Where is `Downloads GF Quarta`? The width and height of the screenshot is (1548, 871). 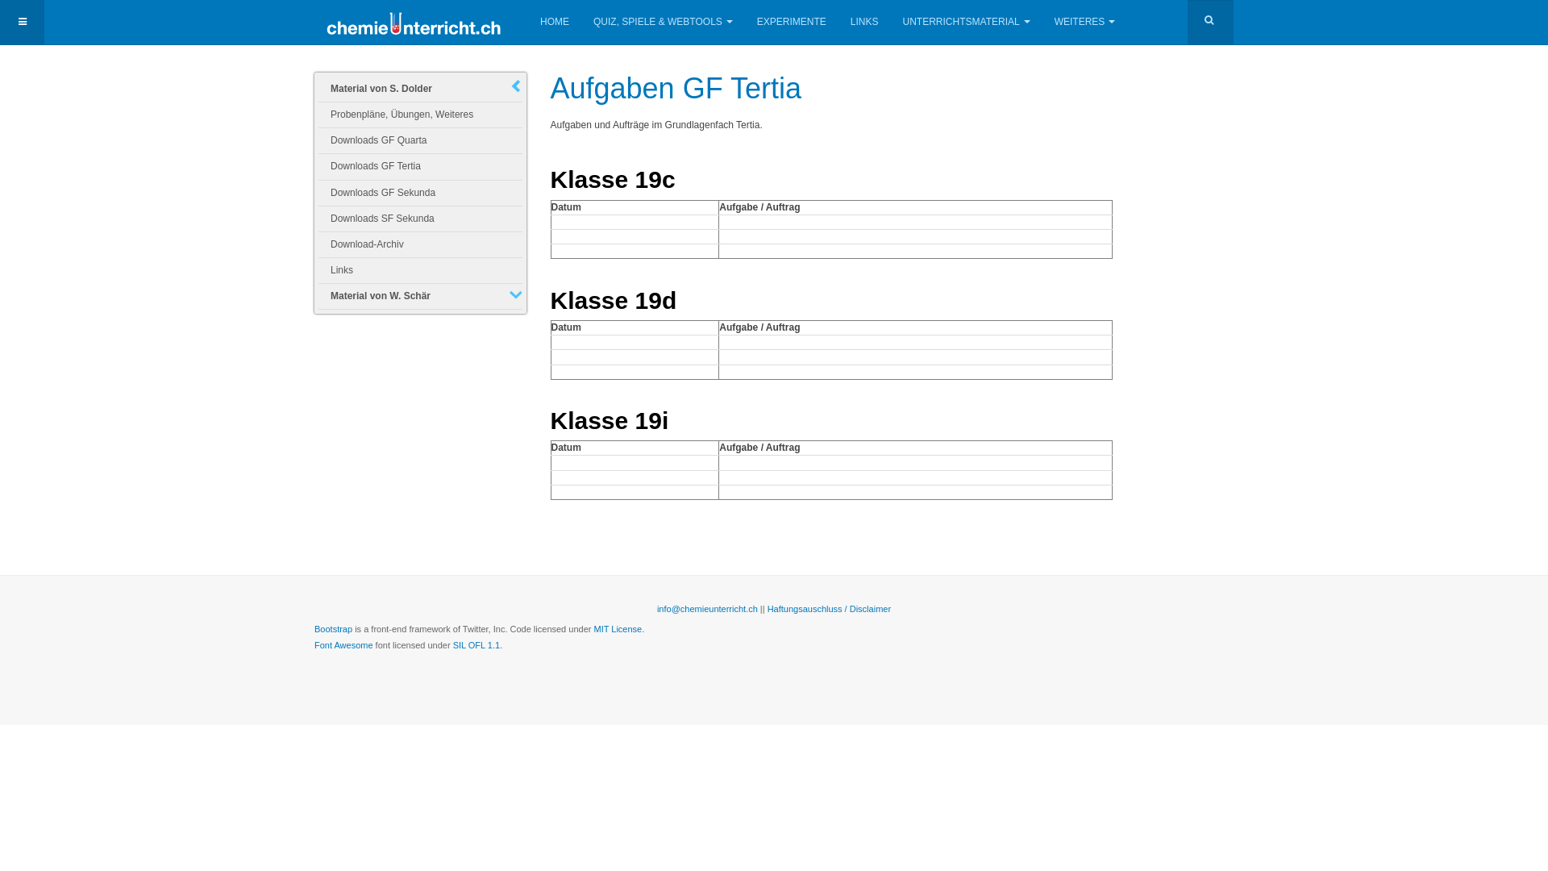 Downloads GF Quarta is located at coordinates (421, 140).